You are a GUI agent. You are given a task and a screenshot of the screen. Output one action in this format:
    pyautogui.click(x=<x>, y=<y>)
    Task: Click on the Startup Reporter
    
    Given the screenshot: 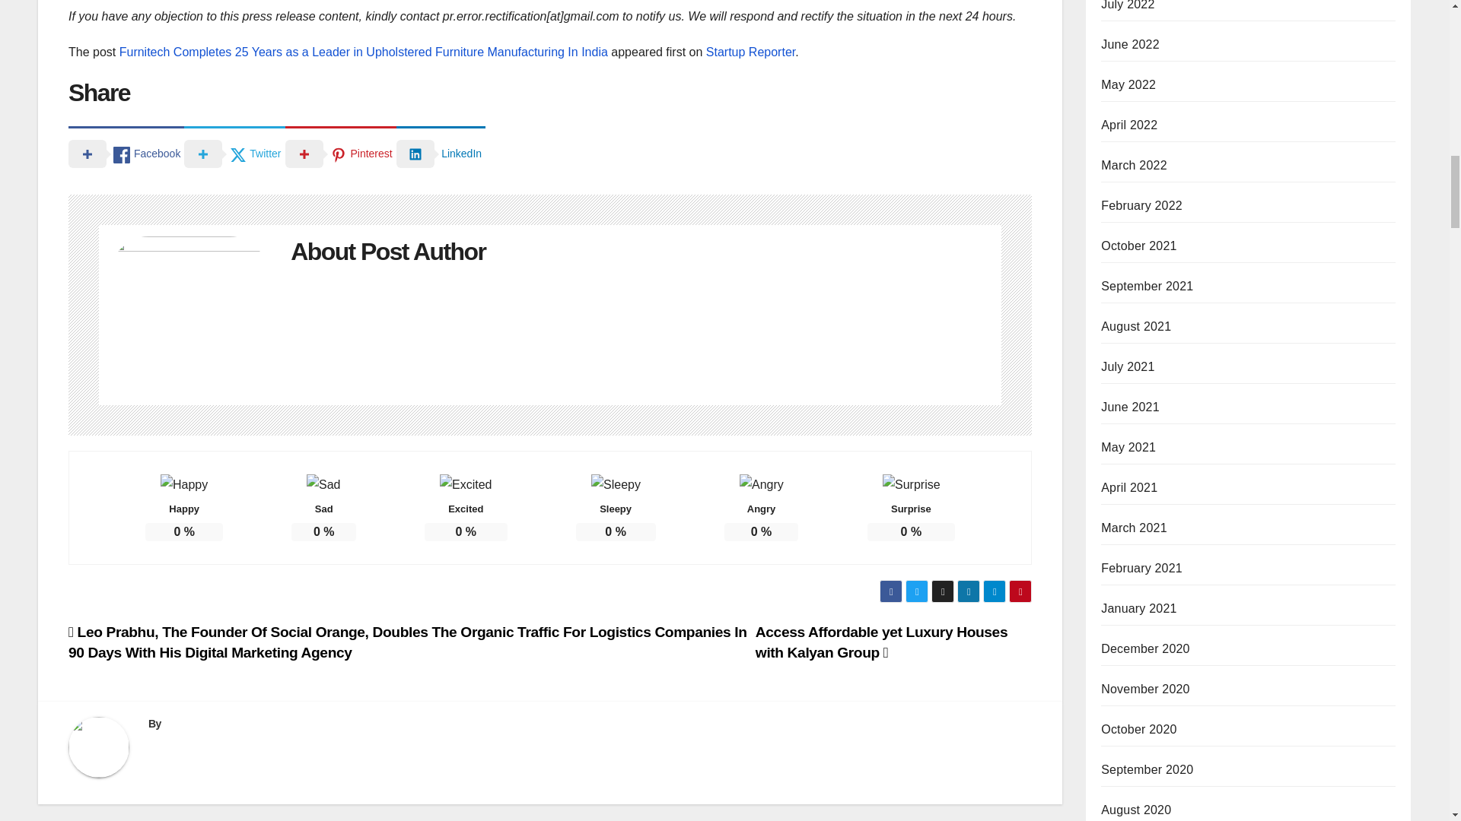 What is the action you would take?
    pyautogui.click(x=750, y=52)
    